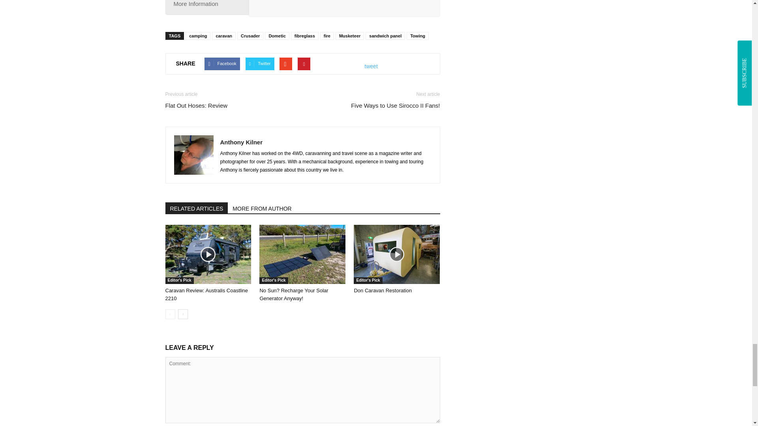  I want to click on No Sun? Recharge Your Solar Generator Anyway!, so click(294, 294).